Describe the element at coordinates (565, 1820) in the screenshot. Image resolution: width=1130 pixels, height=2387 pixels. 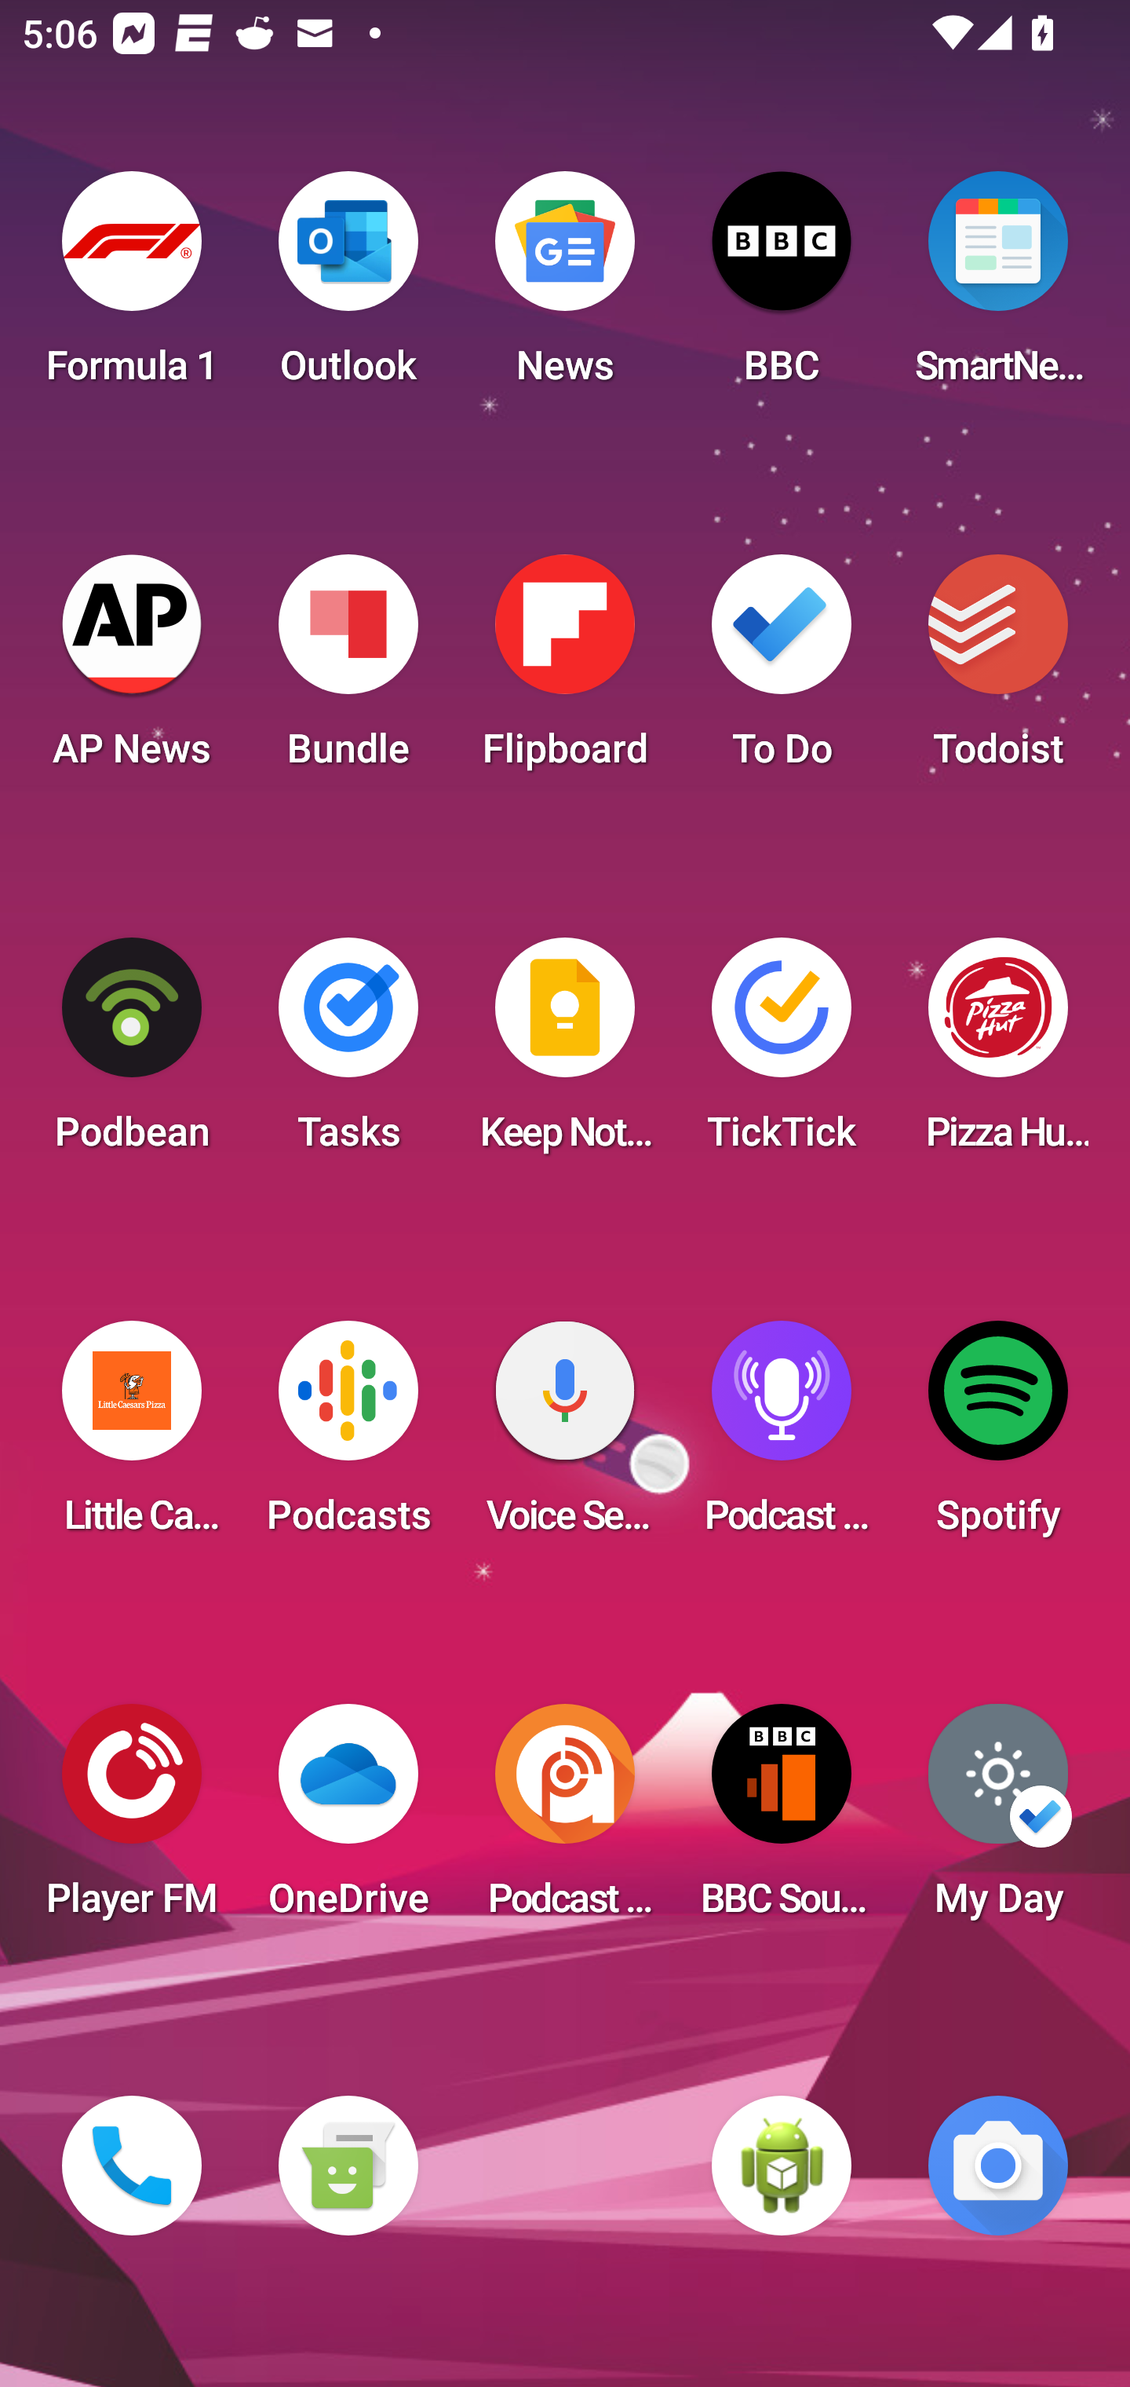
I see `Podcast Addict` at that location.